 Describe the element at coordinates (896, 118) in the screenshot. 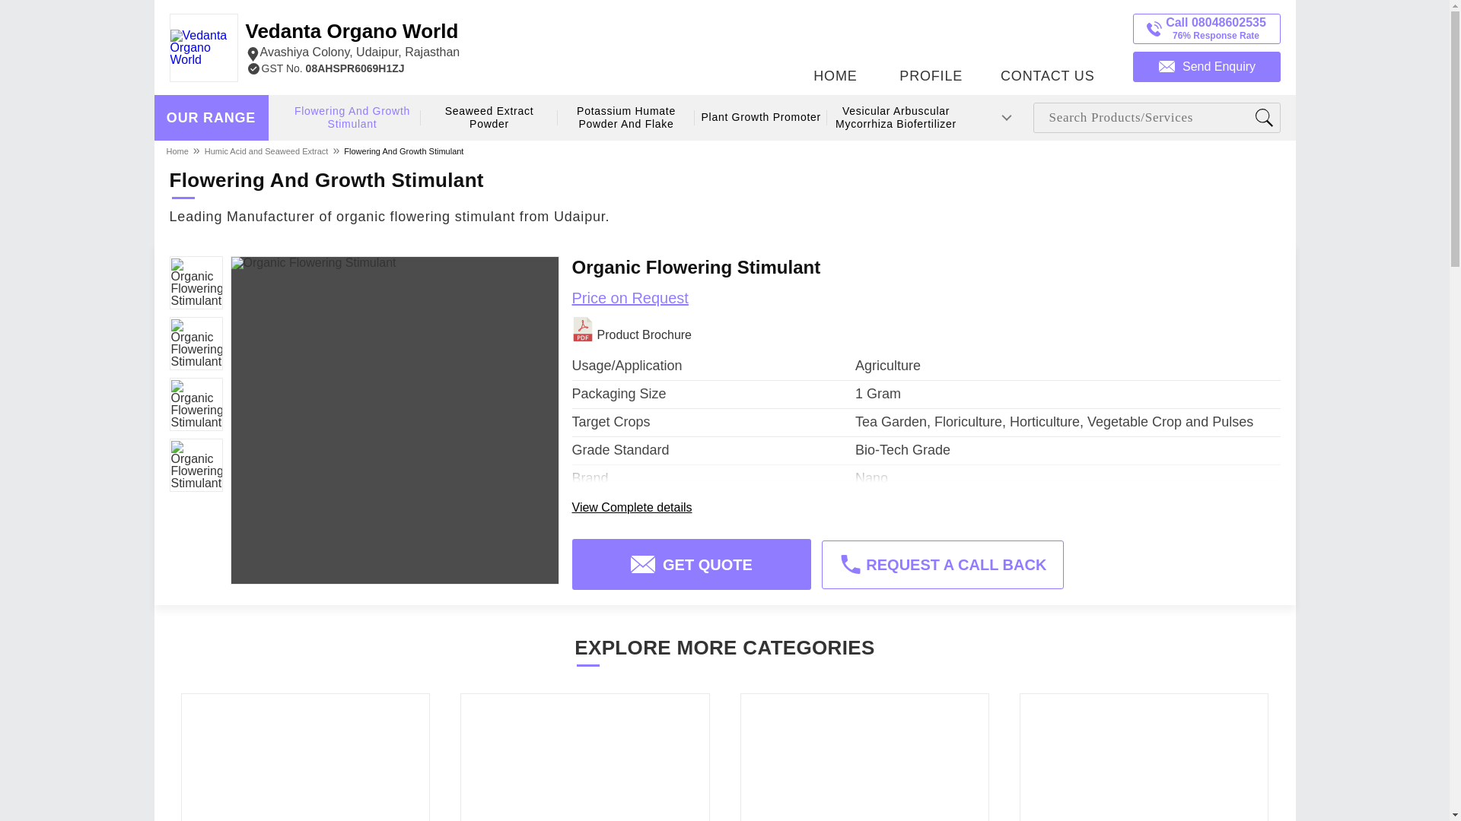

I see `PROFILE` at that location.